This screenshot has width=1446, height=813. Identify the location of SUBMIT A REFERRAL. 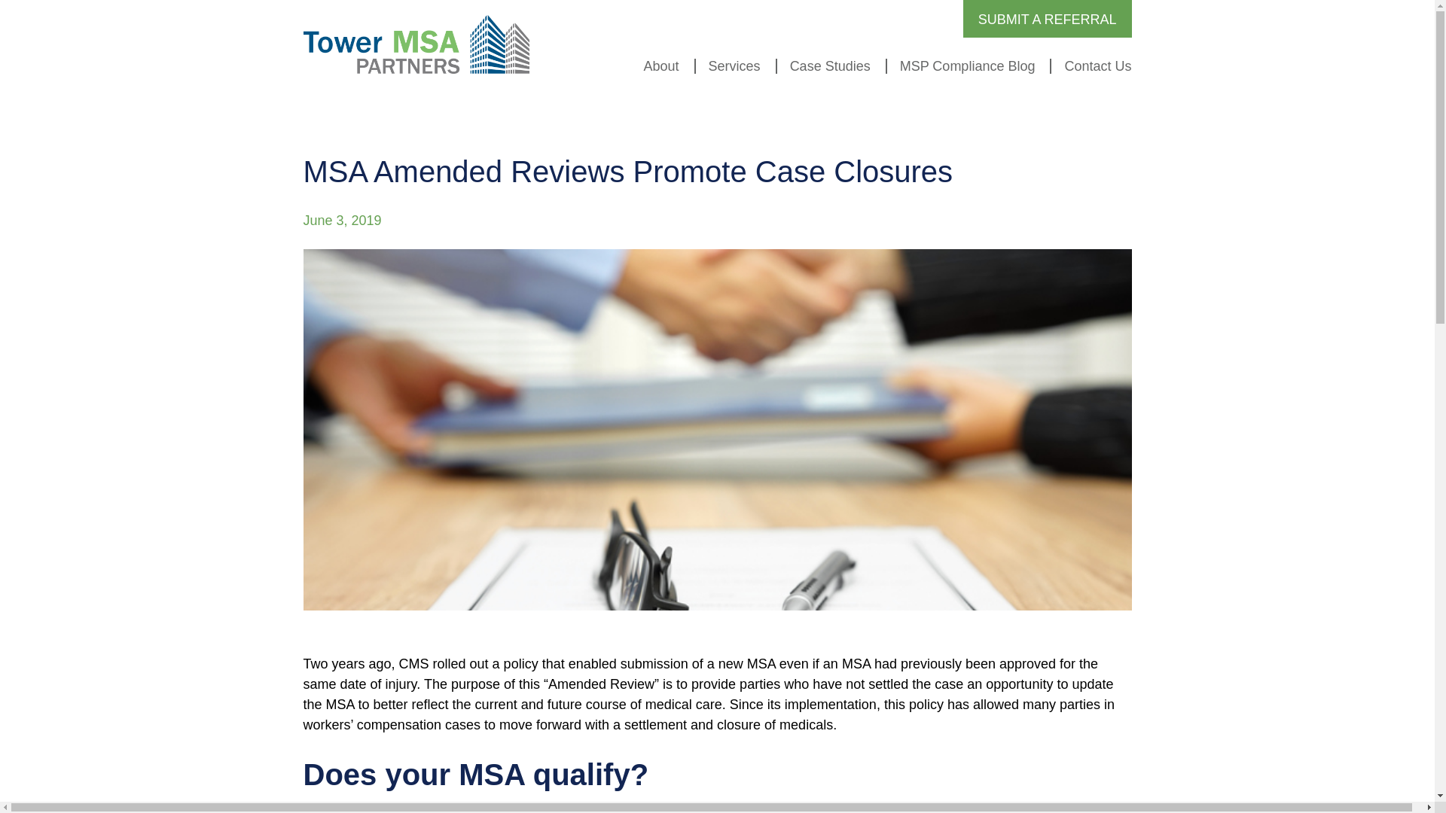
(1047, 20).